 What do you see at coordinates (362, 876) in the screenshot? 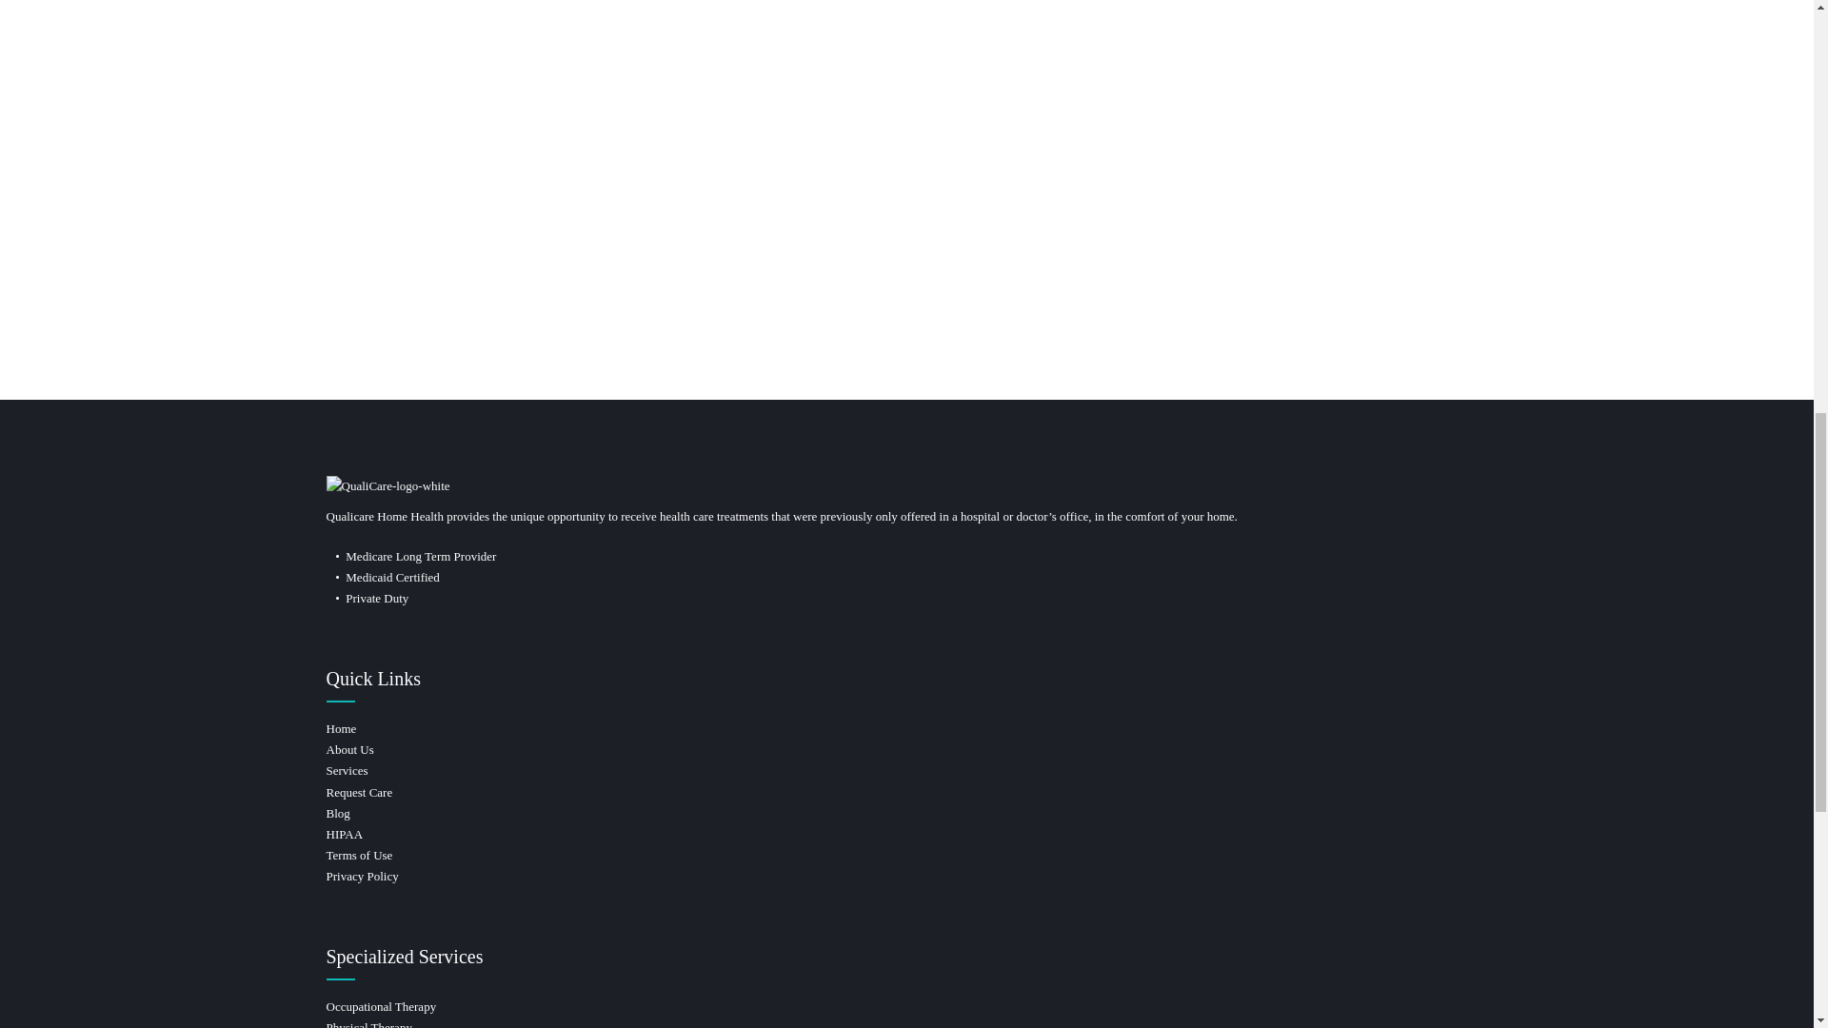
I see `Privacy Policy` at bounding box center [362, 876].